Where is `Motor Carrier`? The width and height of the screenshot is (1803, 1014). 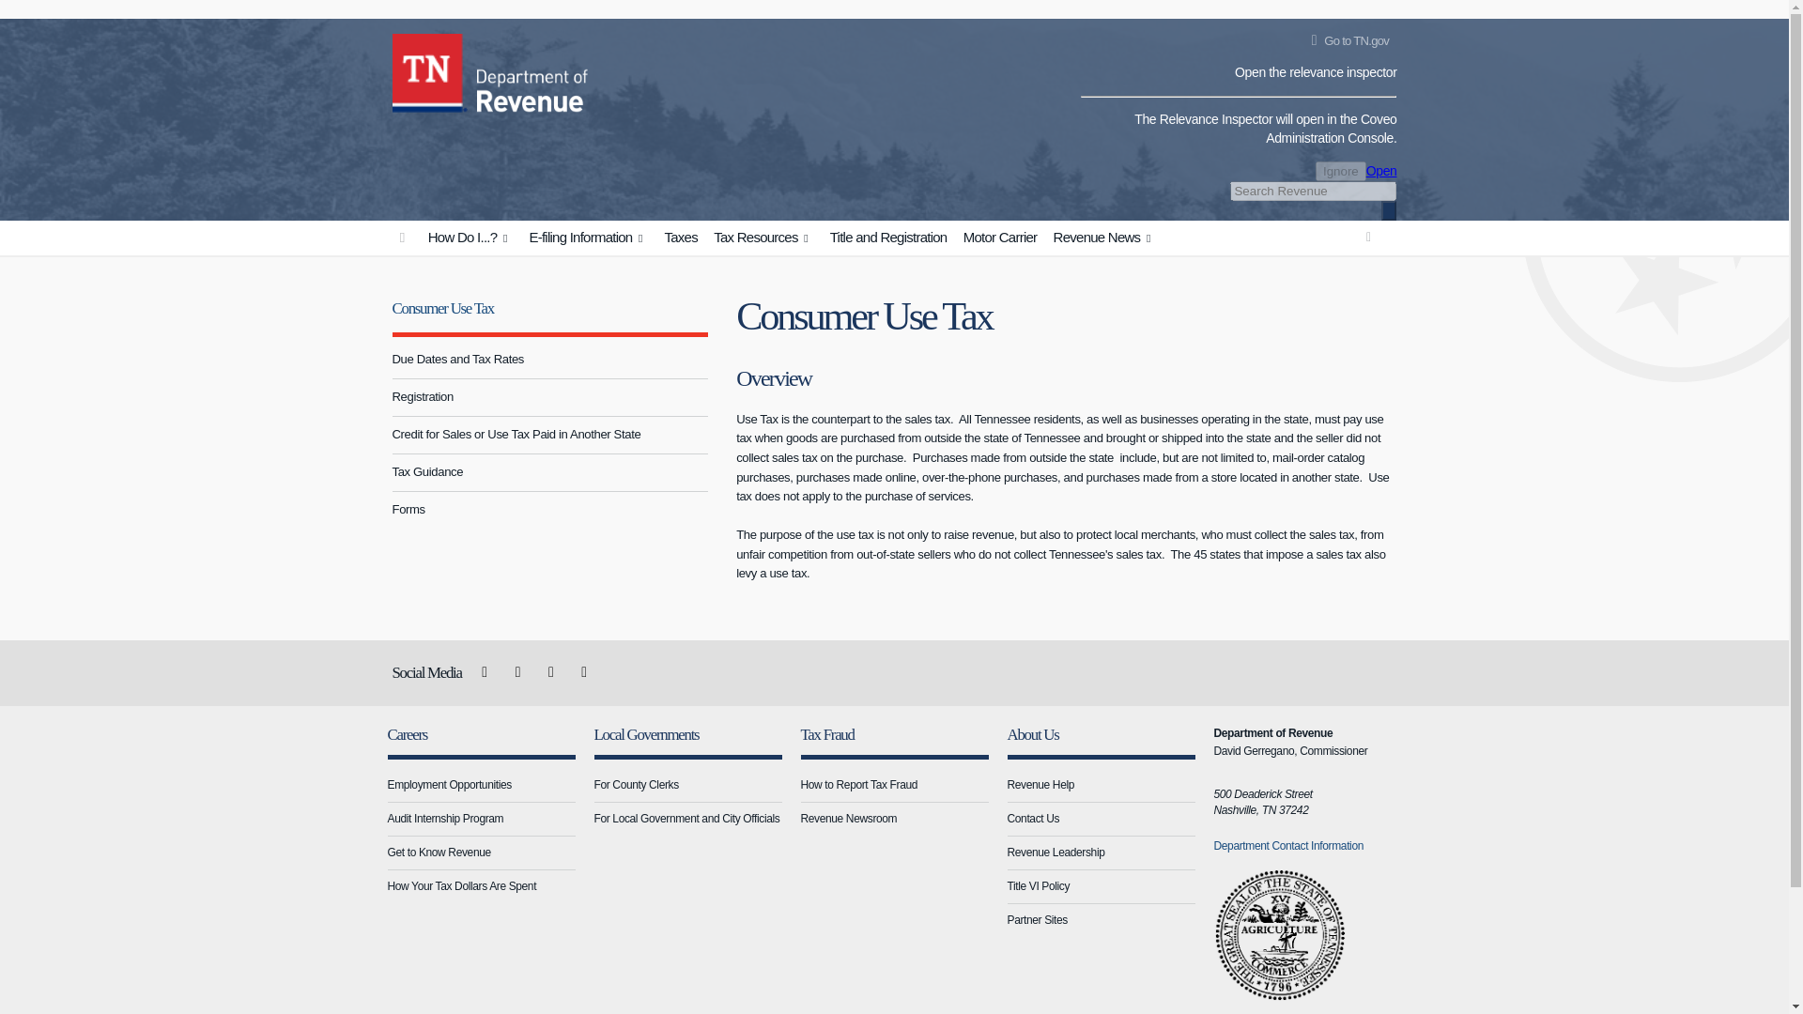
Motor Carrier is located at coordinates (1000, 238).